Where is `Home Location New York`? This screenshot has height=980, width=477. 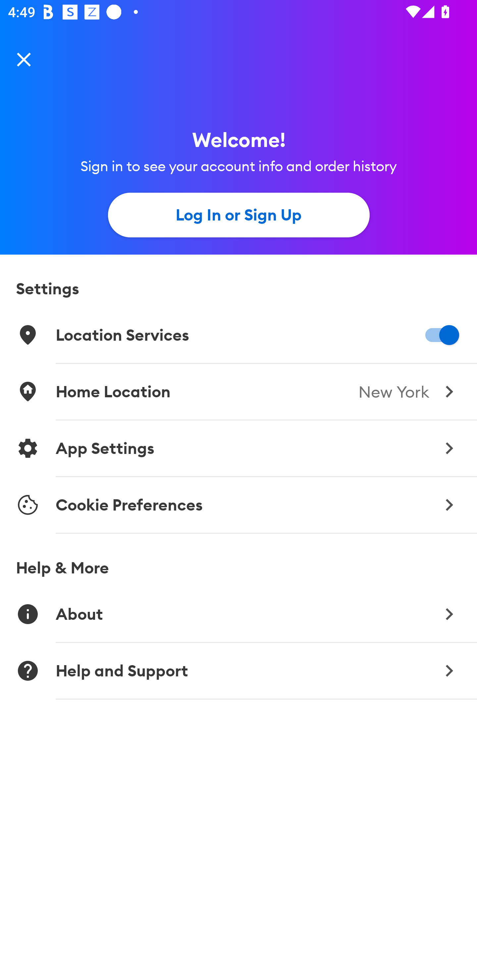
Home Location New York is located at coordinates (238, 391).